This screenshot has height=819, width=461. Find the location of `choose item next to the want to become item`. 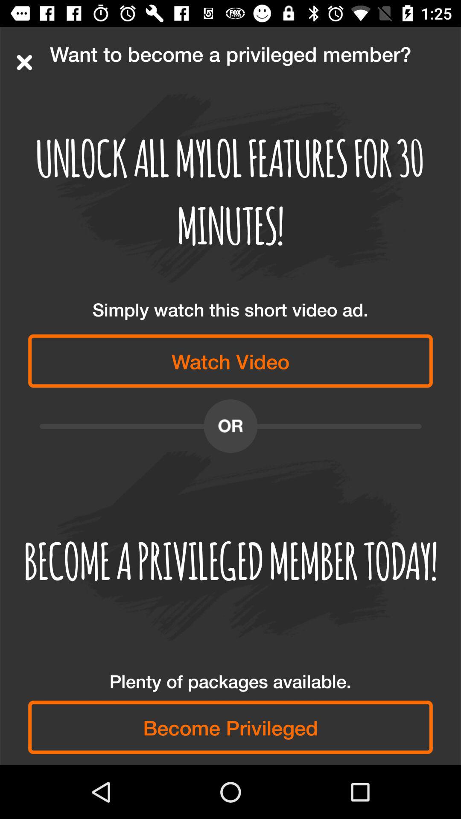

choose item next to the want to become item is located at coordinates (24, 62).